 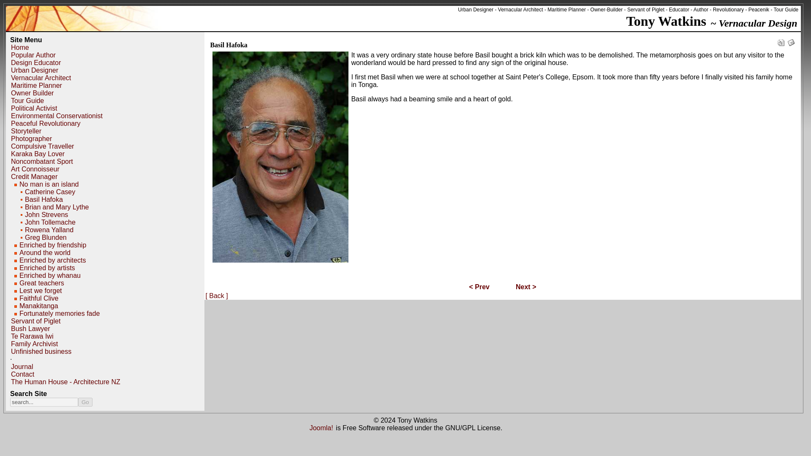 What do you see at coordinates (52, 245) in the screenshot?
I see `Enriched by friendship` at bounding box center [52, 245].